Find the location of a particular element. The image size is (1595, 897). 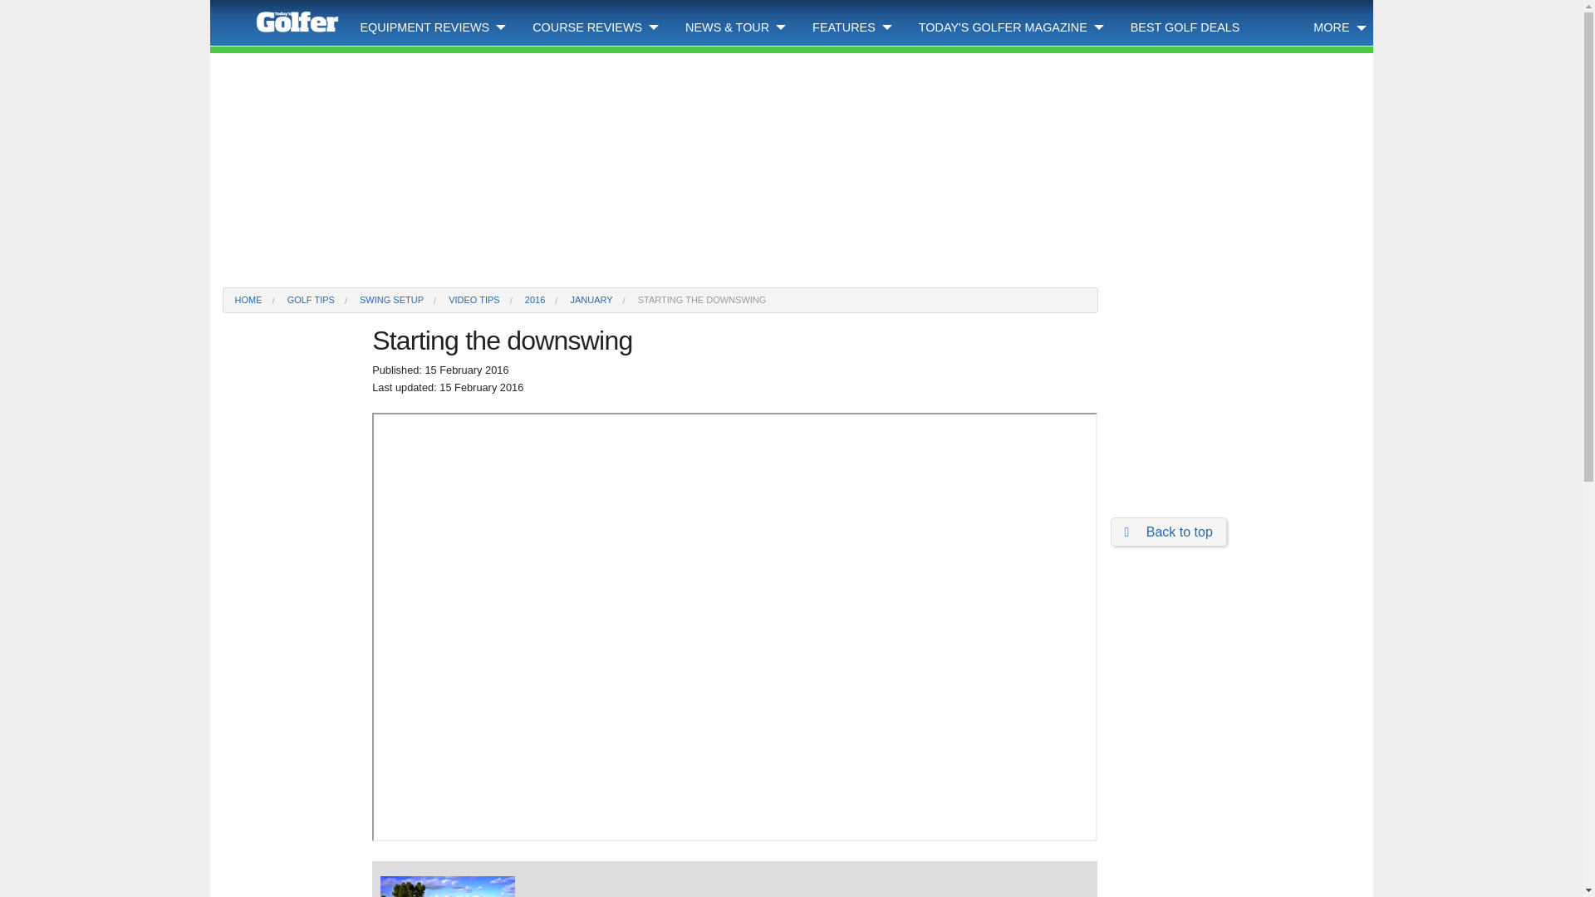

COURSE REVIEWS is located at coordinates (595, 23).